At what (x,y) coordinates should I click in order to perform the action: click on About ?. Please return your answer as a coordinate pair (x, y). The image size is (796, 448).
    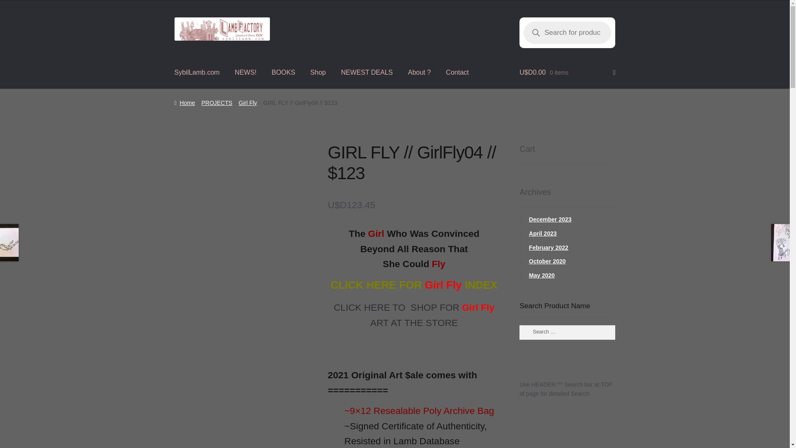
    Looking at the image, I should click on (419, 72).